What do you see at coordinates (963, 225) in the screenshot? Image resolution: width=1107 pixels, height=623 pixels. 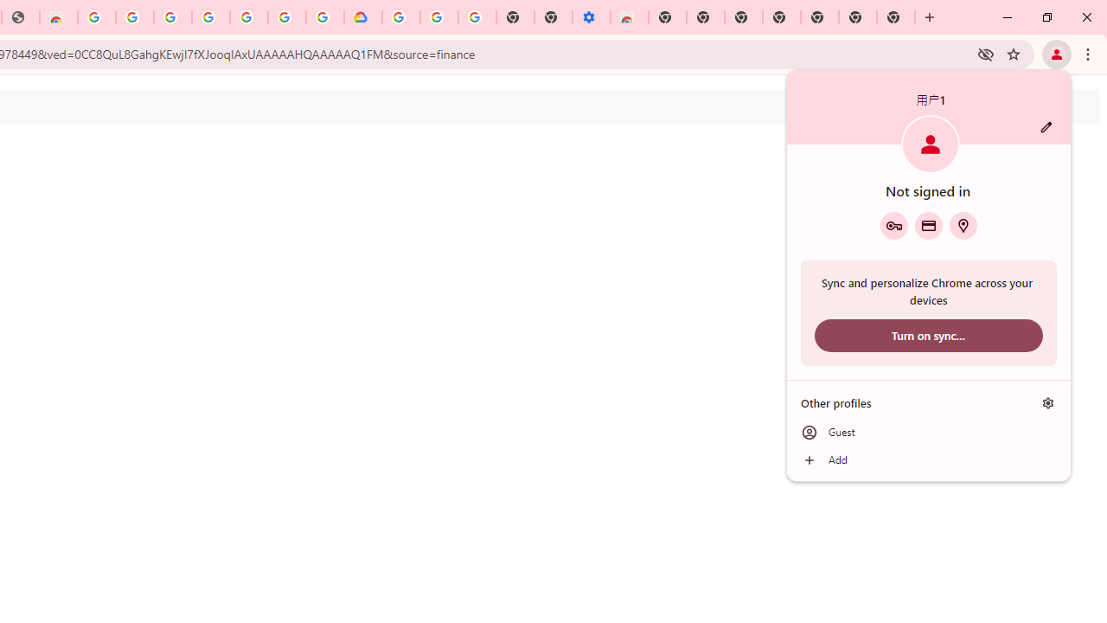 I see `Addresses and more` at bounding box center [963, 225].